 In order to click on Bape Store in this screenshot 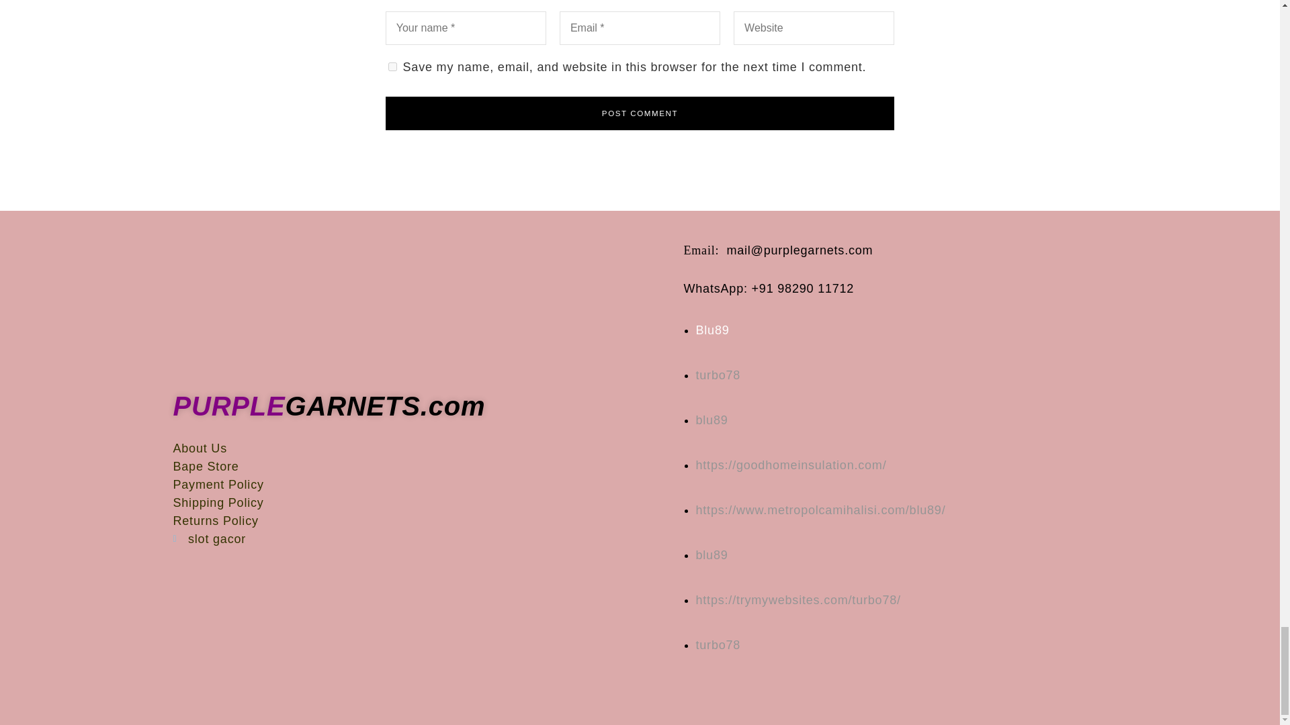, I will do `click(422, 466)`.